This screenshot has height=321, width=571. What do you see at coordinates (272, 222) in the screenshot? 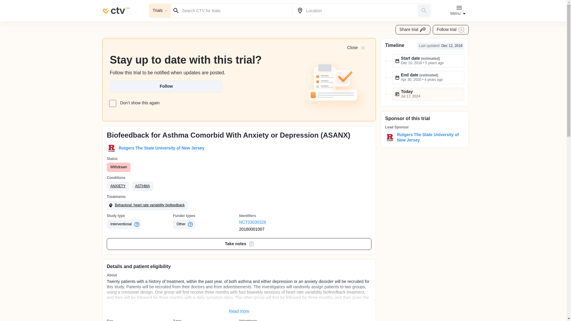
I see `NCT03030326` at bounding box center [272, 222].